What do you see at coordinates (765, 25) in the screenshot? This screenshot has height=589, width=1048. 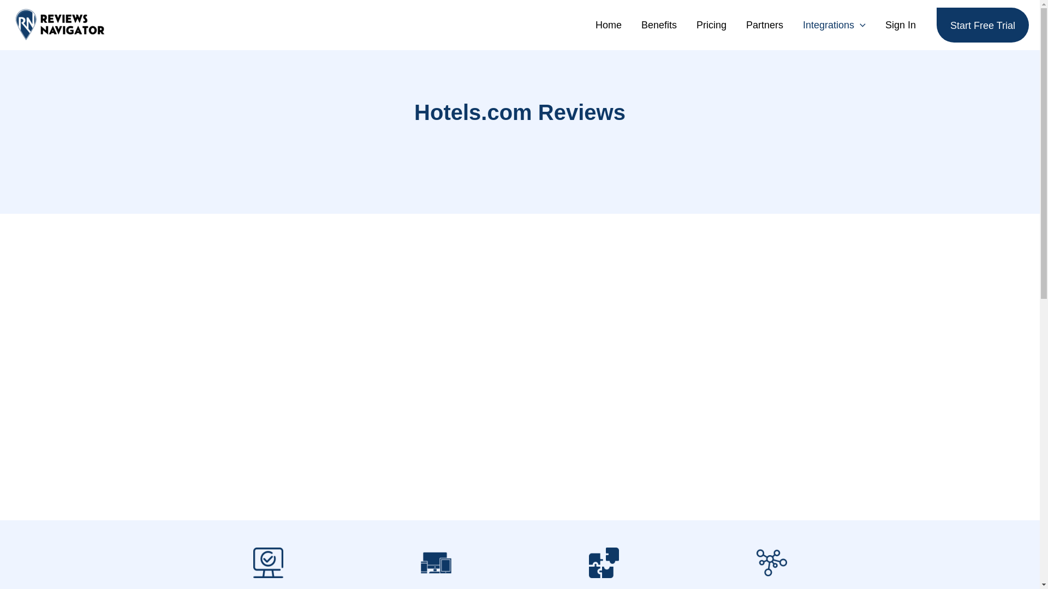 I see `Partners` at bounding box center [765, 25].